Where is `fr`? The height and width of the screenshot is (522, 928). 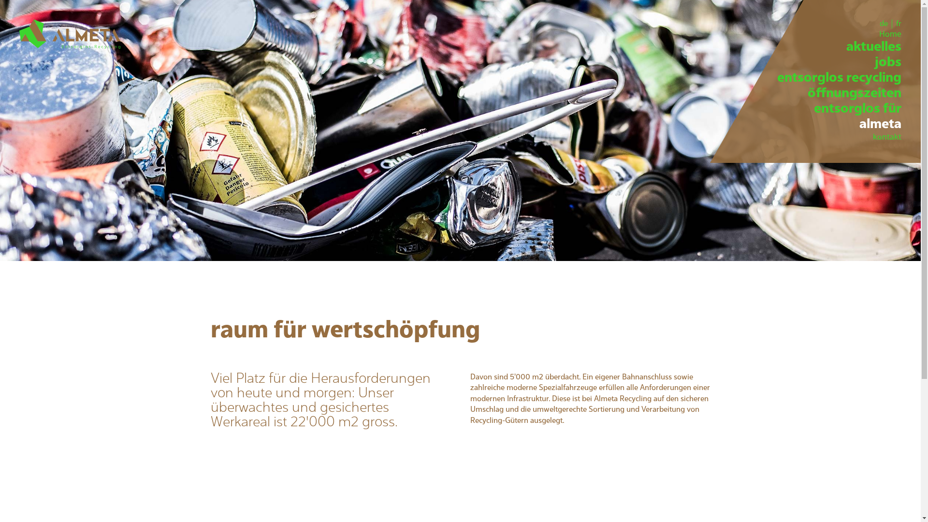 fr is located at coordinates (897, 24).